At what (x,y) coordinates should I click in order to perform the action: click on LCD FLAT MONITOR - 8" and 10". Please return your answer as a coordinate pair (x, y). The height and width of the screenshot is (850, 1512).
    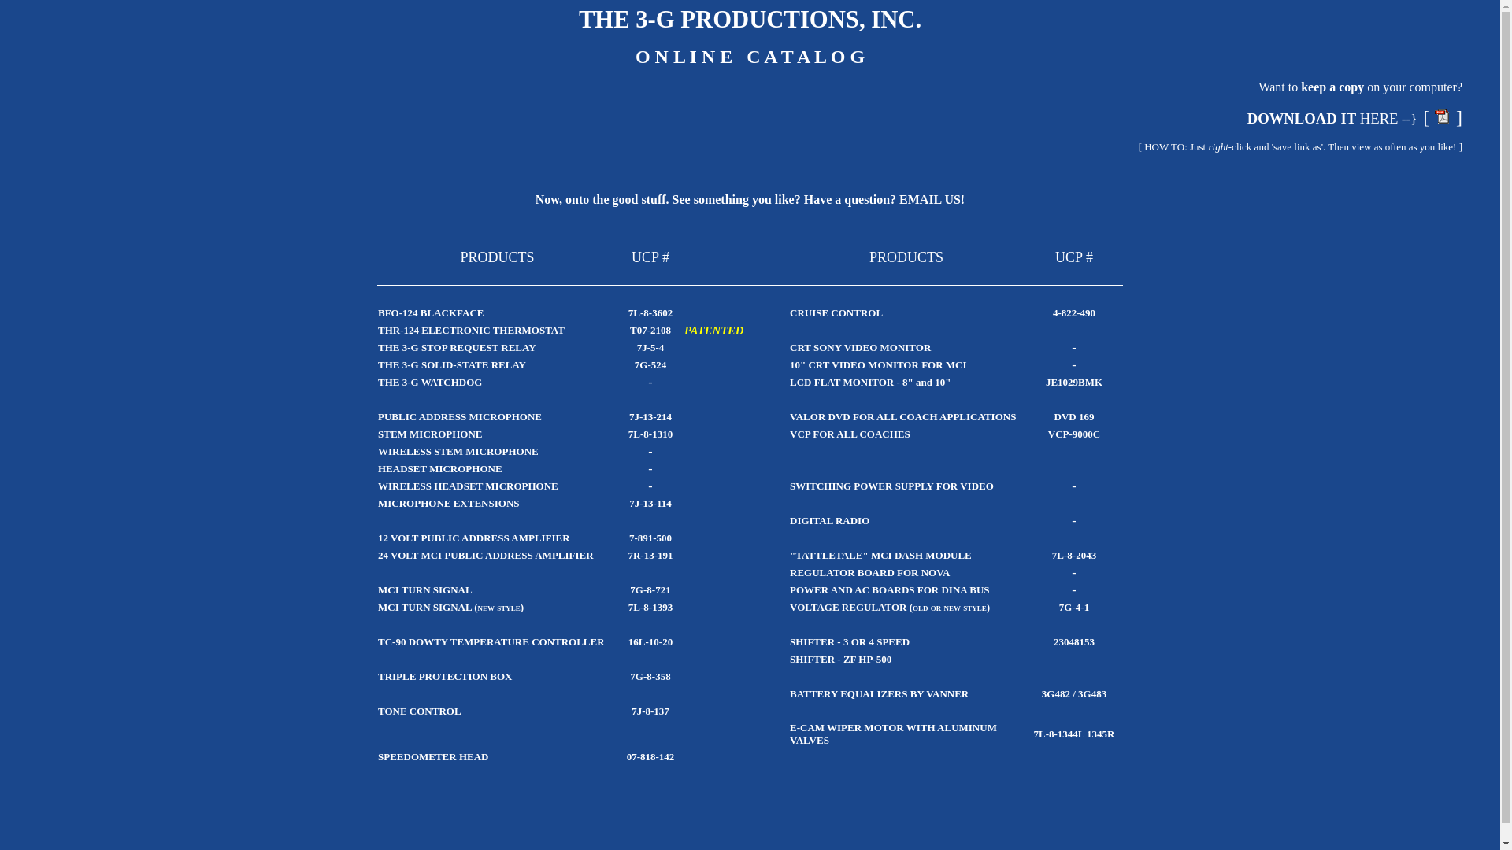
    Looking at the image, I should click on (869, 382).